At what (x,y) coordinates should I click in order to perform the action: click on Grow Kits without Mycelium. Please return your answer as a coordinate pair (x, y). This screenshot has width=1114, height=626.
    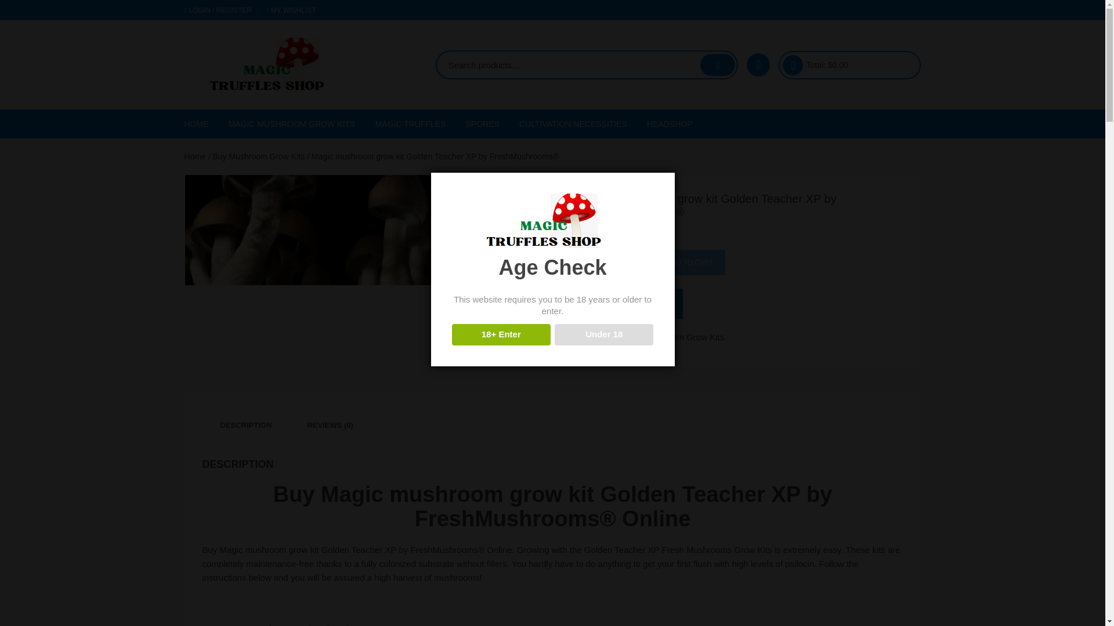
    Looking at the image, I should click on (292, 232).